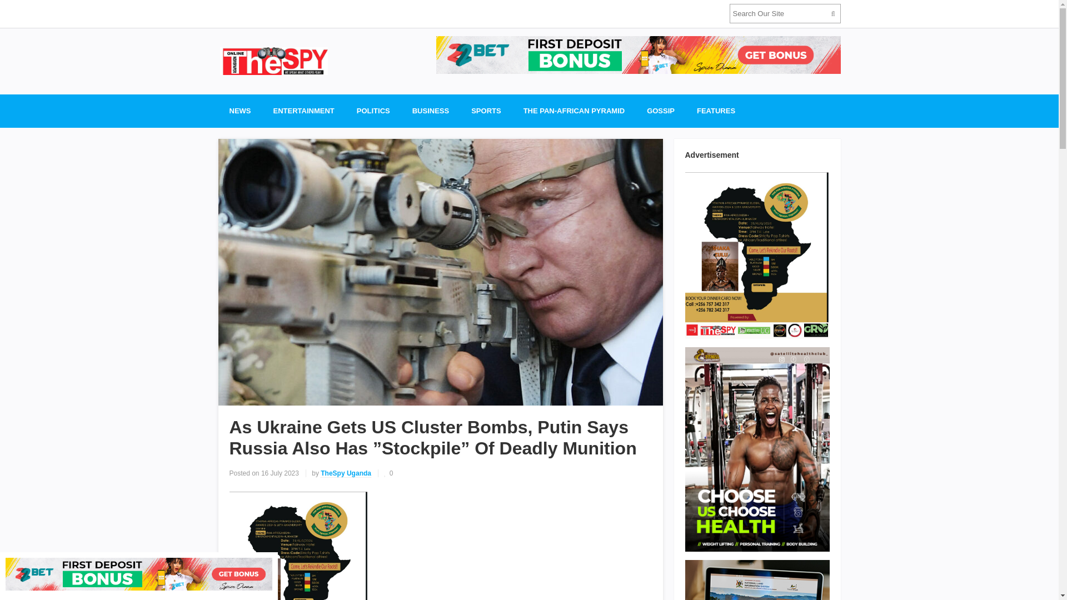 The height and width of the screenshot is (600, 1067). What do you see at coordinates (574, 111) in the screenshot?
I see `THE PAN-AFRICAN PYRAMID` at bounding box center [574, 111].